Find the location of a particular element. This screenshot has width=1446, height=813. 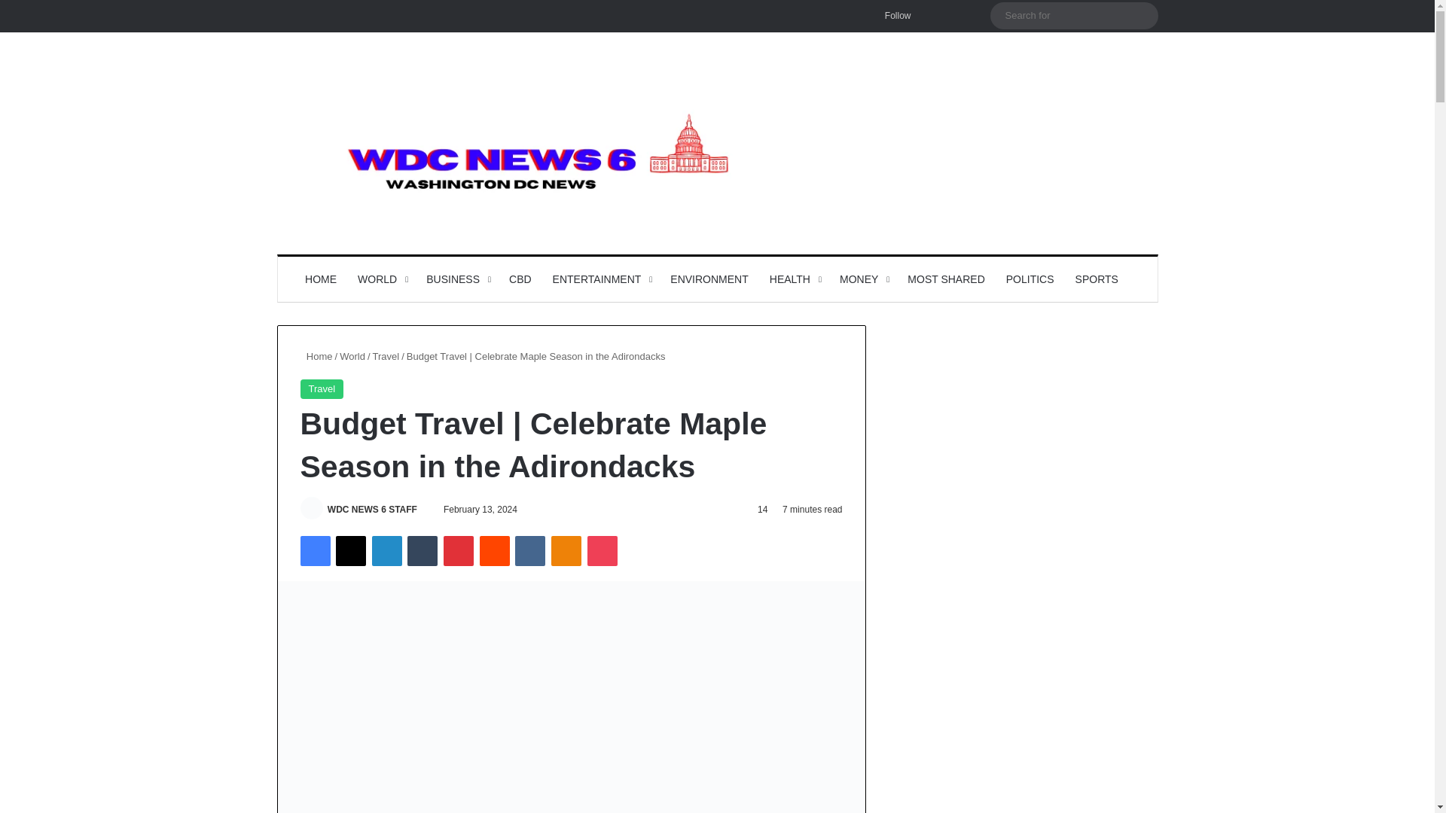

Random Article is located at coordinates (956, 16).